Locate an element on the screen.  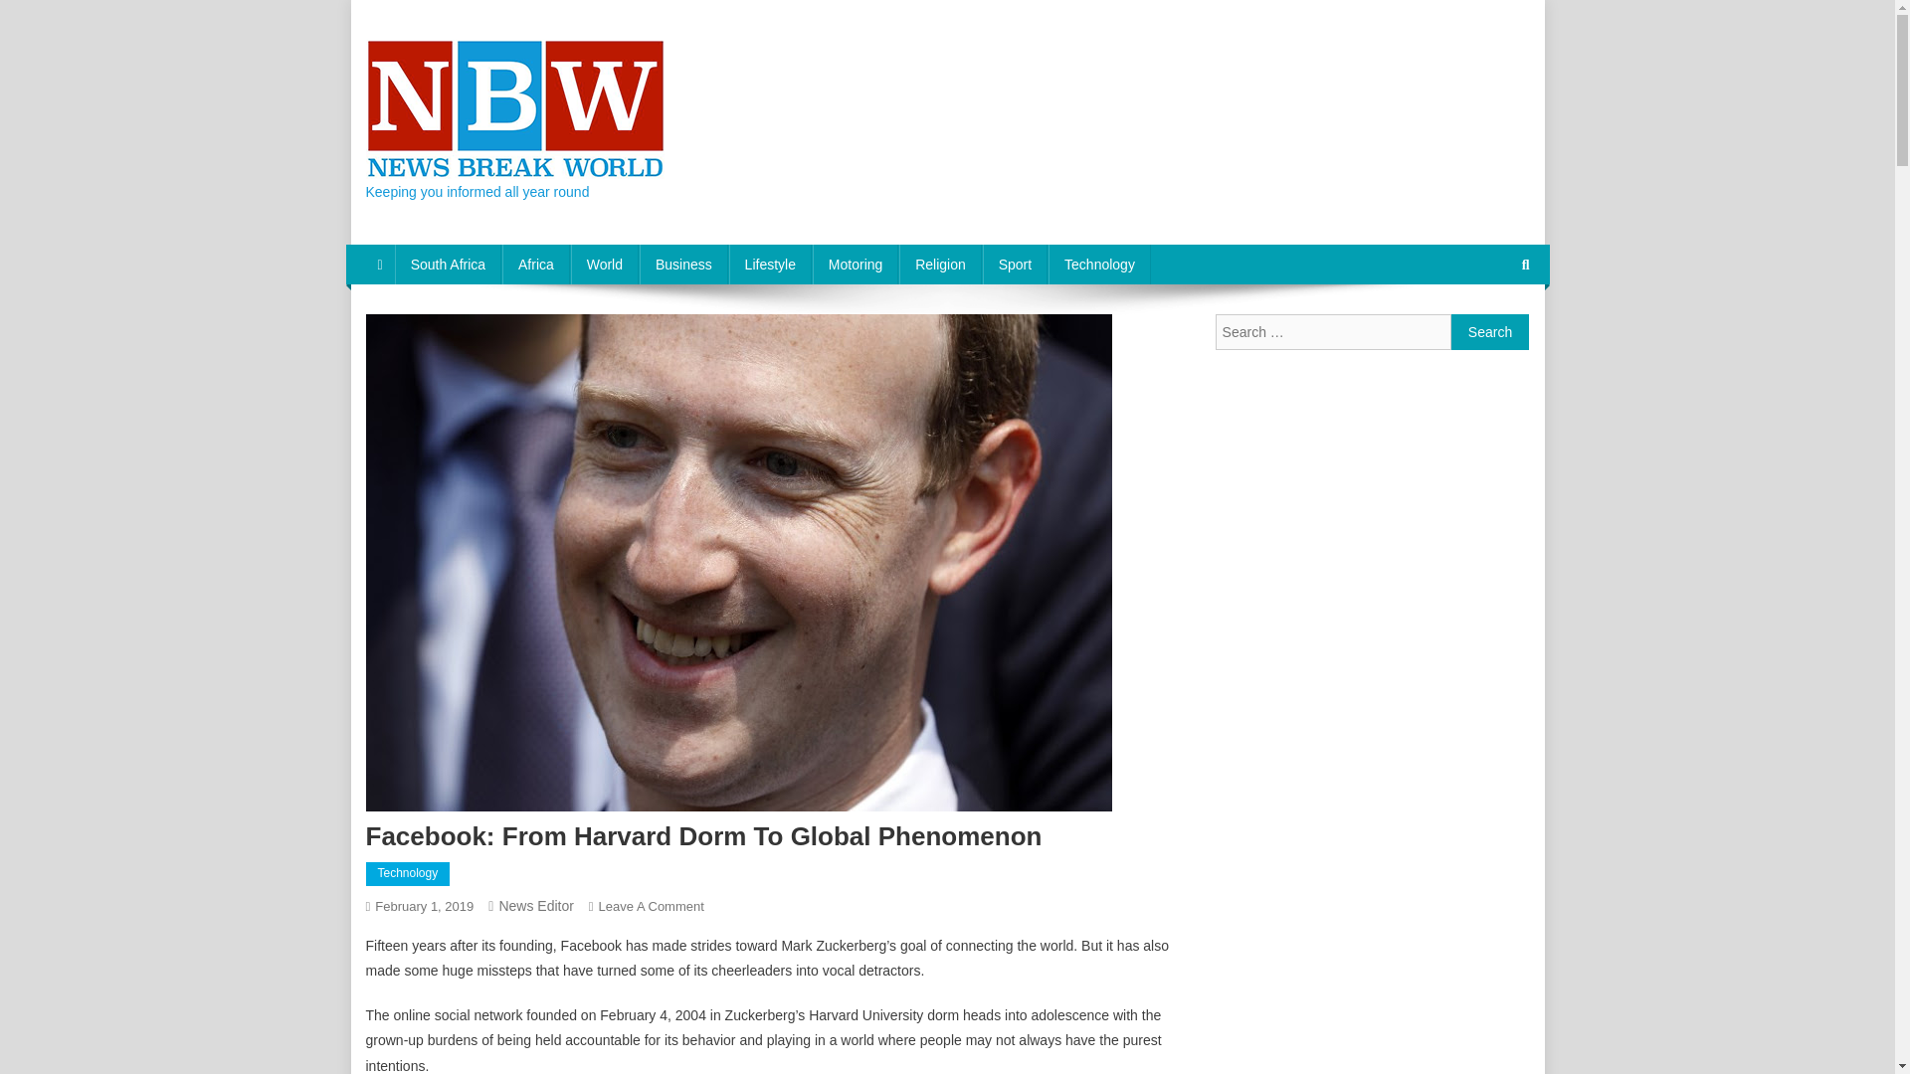
Search is located at coordinates (1490, 332).